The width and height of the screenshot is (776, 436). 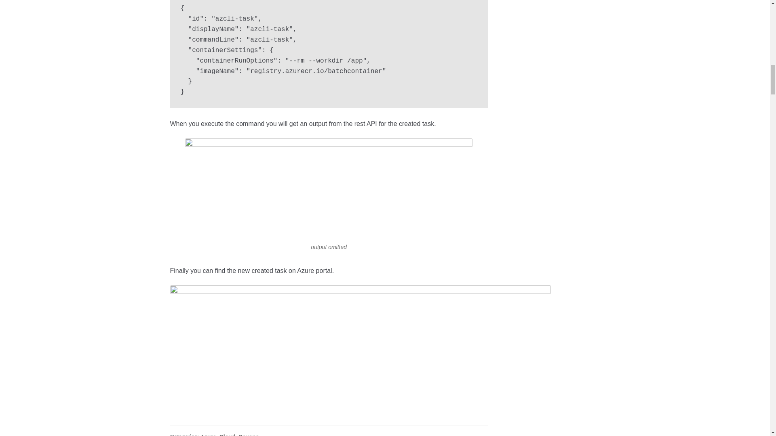 What do you see at coordinates (228, 434) in the screenshot?
I see `Cloud` at bounding box center [228, 434].